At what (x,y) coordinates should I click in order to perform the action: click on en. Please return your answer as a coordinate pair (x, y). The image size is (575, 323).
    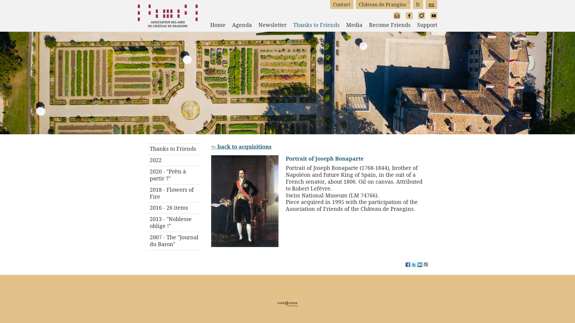
    Looking at the image, I should click on (431, 4).